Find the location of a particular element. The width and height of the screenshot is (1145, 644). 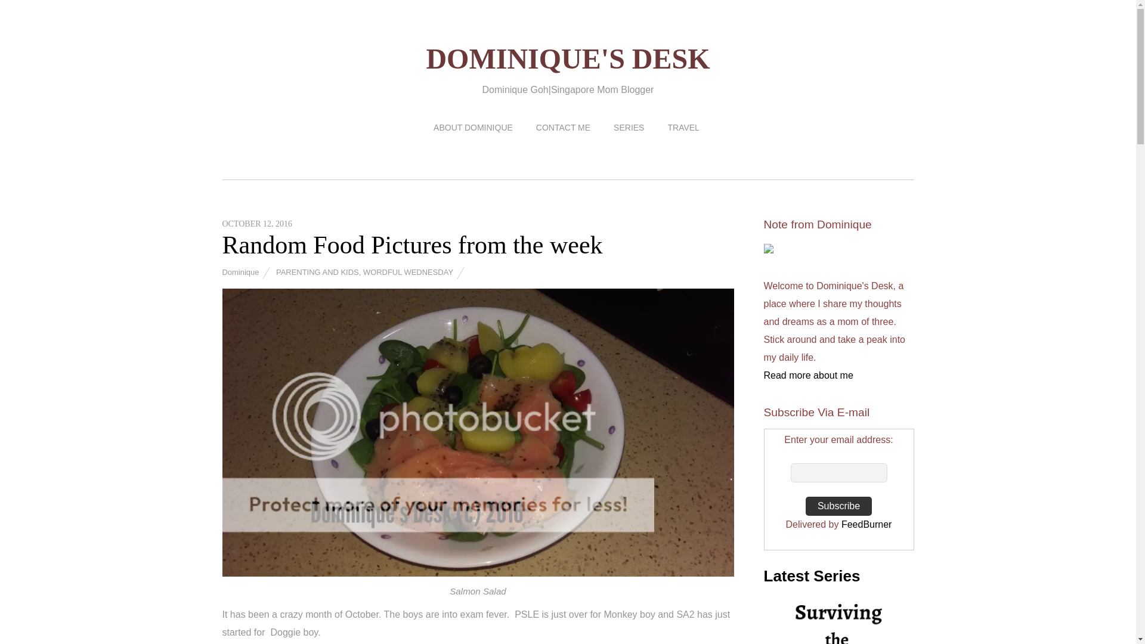

Dominique is located at coordinates (240, 272).